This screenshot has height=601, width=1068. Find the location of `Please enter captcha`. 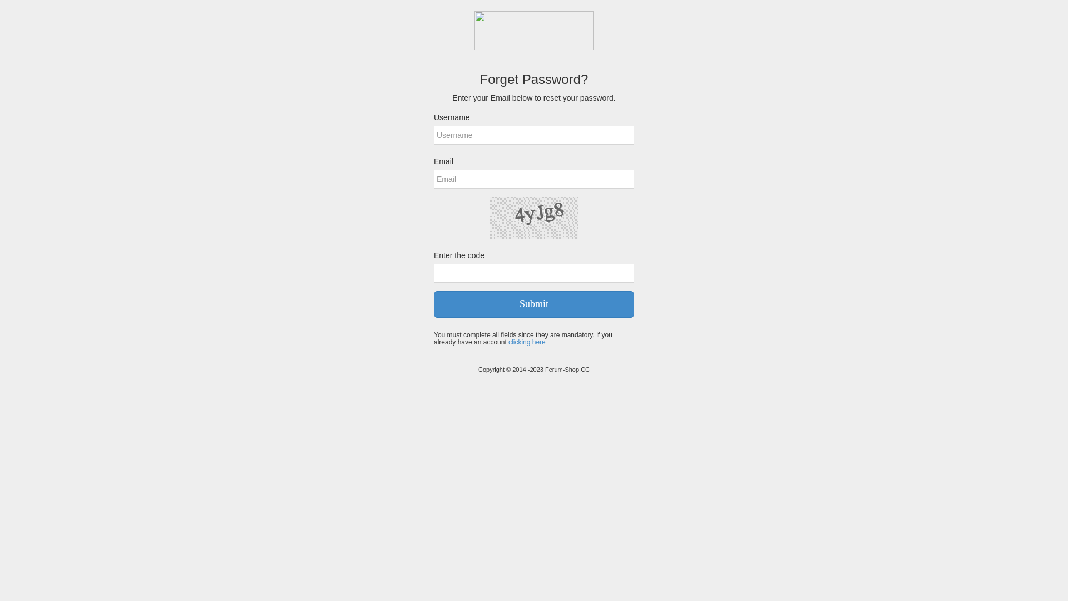

Please enter captcha is located at coordinates (534, 273).